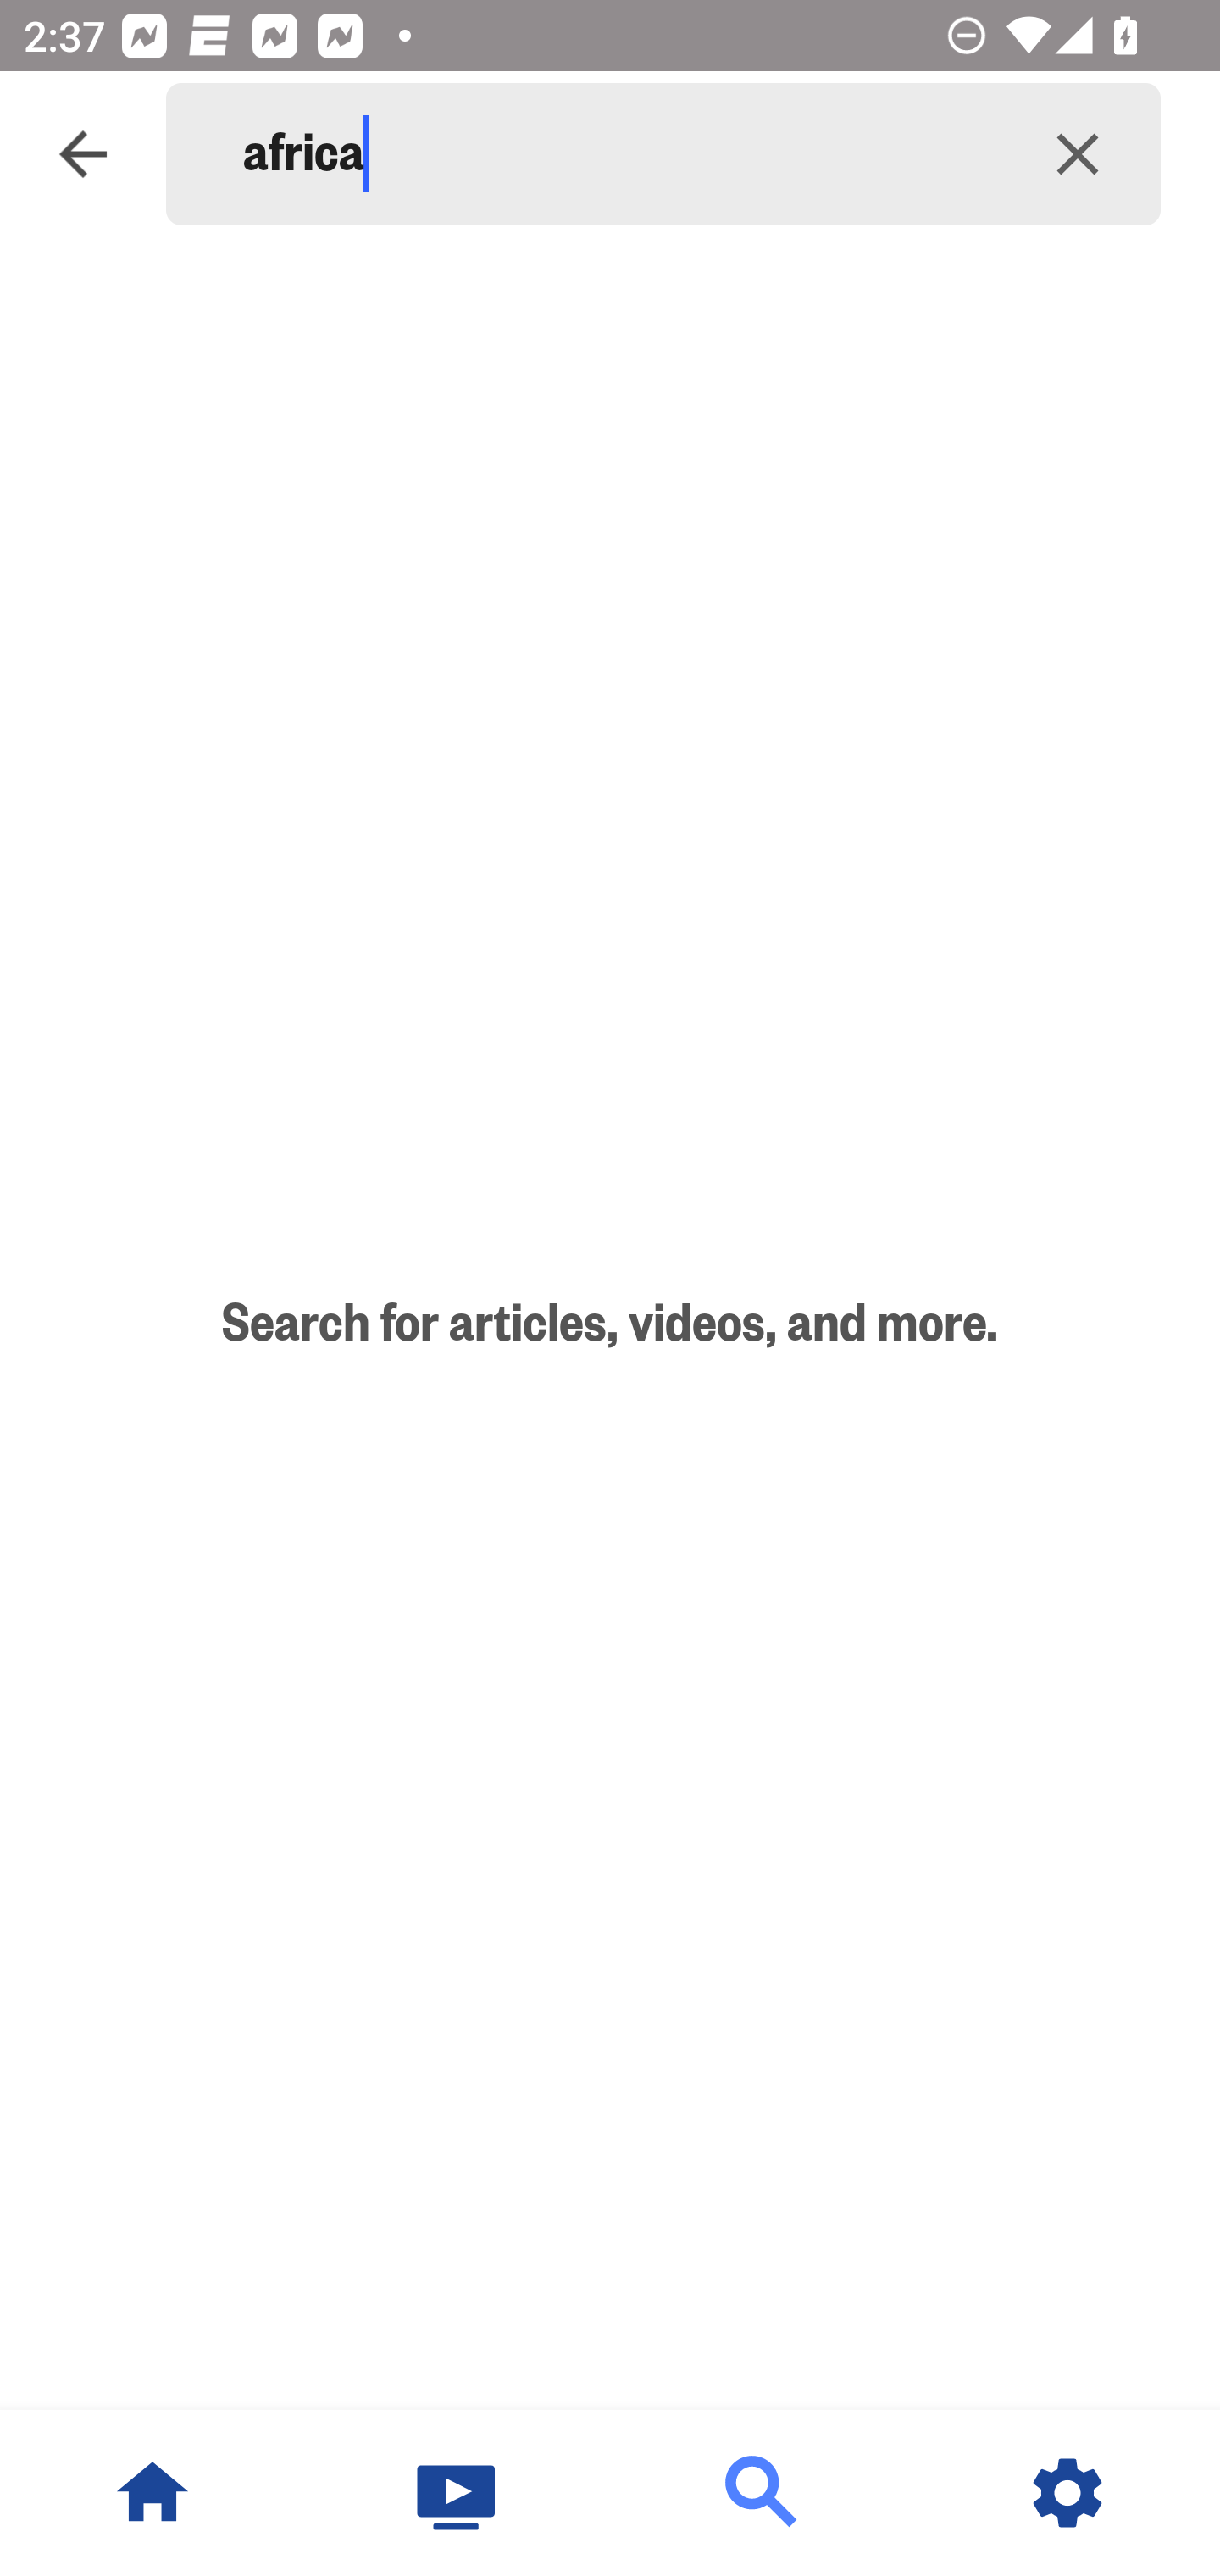 This screenshot has width=1220, height=2576. What do you see at coordinates (152, 2493) in the screenshot?
I see `NBC News Home` at bounding box center [152, 2493].